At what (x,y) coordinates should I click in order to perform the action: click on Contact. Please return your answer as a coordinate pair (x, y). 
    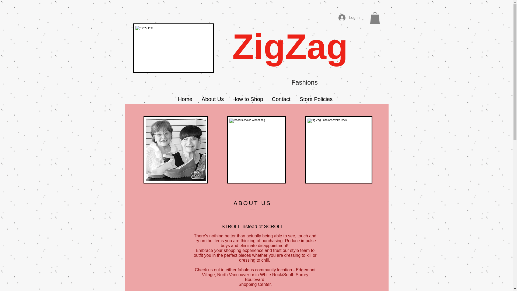
    Looking at the image, I should click on (281, 99).